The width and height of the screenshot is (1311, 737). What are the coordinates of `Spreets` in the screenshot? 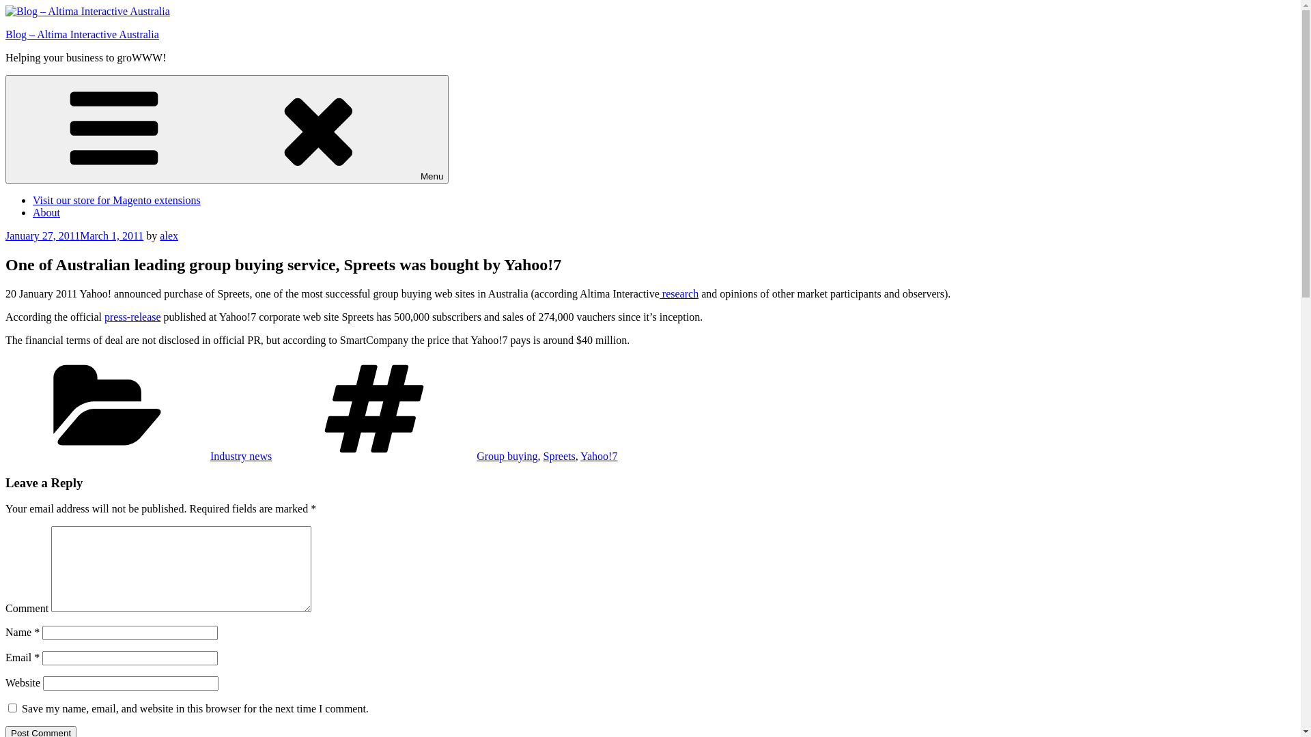 It's located at (560, 456).